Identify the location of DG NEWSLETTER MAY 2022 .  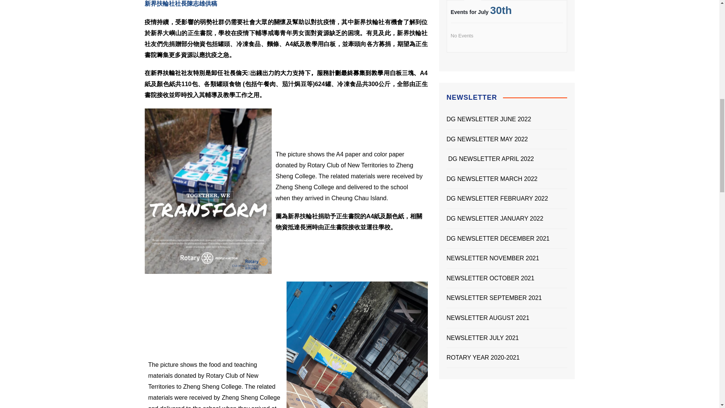
(488, 139).